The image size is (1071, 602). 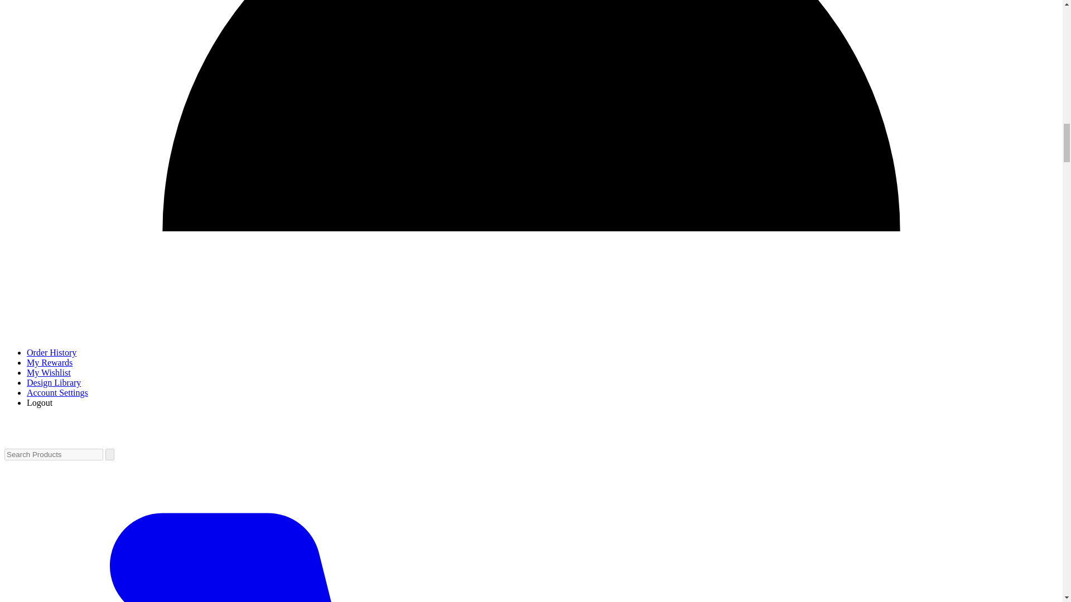 I want to click on Account Settings, so click(x=57, y=392).